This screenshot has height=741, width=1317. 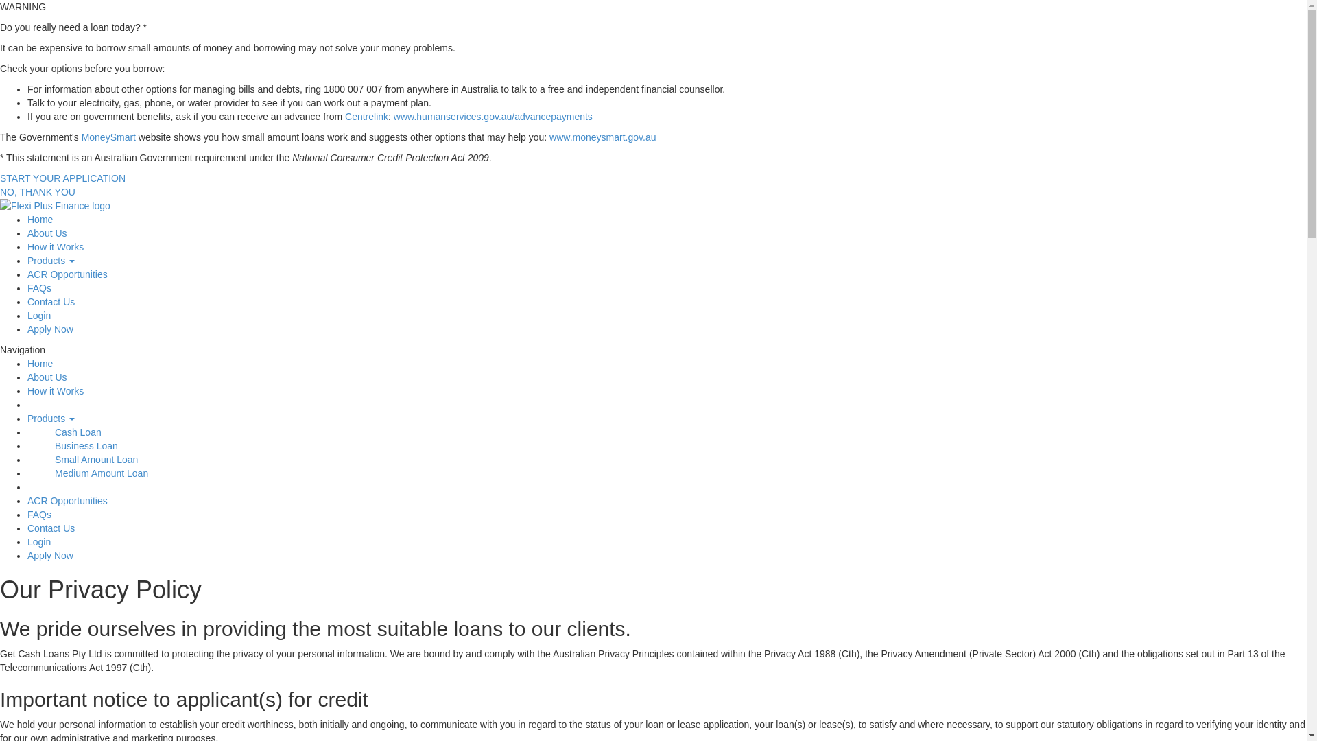 What do you see at coordinates (602, 137) in the screenshot?
I see `www.moneysmart.gov.au` at bounding box center [602, 137].